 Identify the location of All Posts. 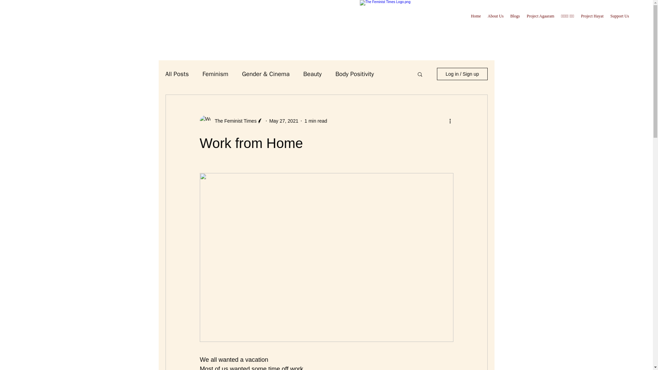
(176, 74).